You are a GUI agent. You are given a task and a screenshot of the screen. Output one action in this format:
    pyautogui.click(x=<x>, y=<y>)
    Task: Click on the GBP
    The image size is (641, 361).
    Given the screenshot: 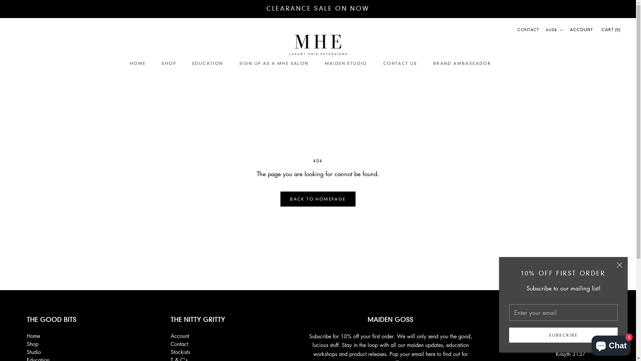 What is the action you would take?
    pyautogui.click(x=567, y=346)
    